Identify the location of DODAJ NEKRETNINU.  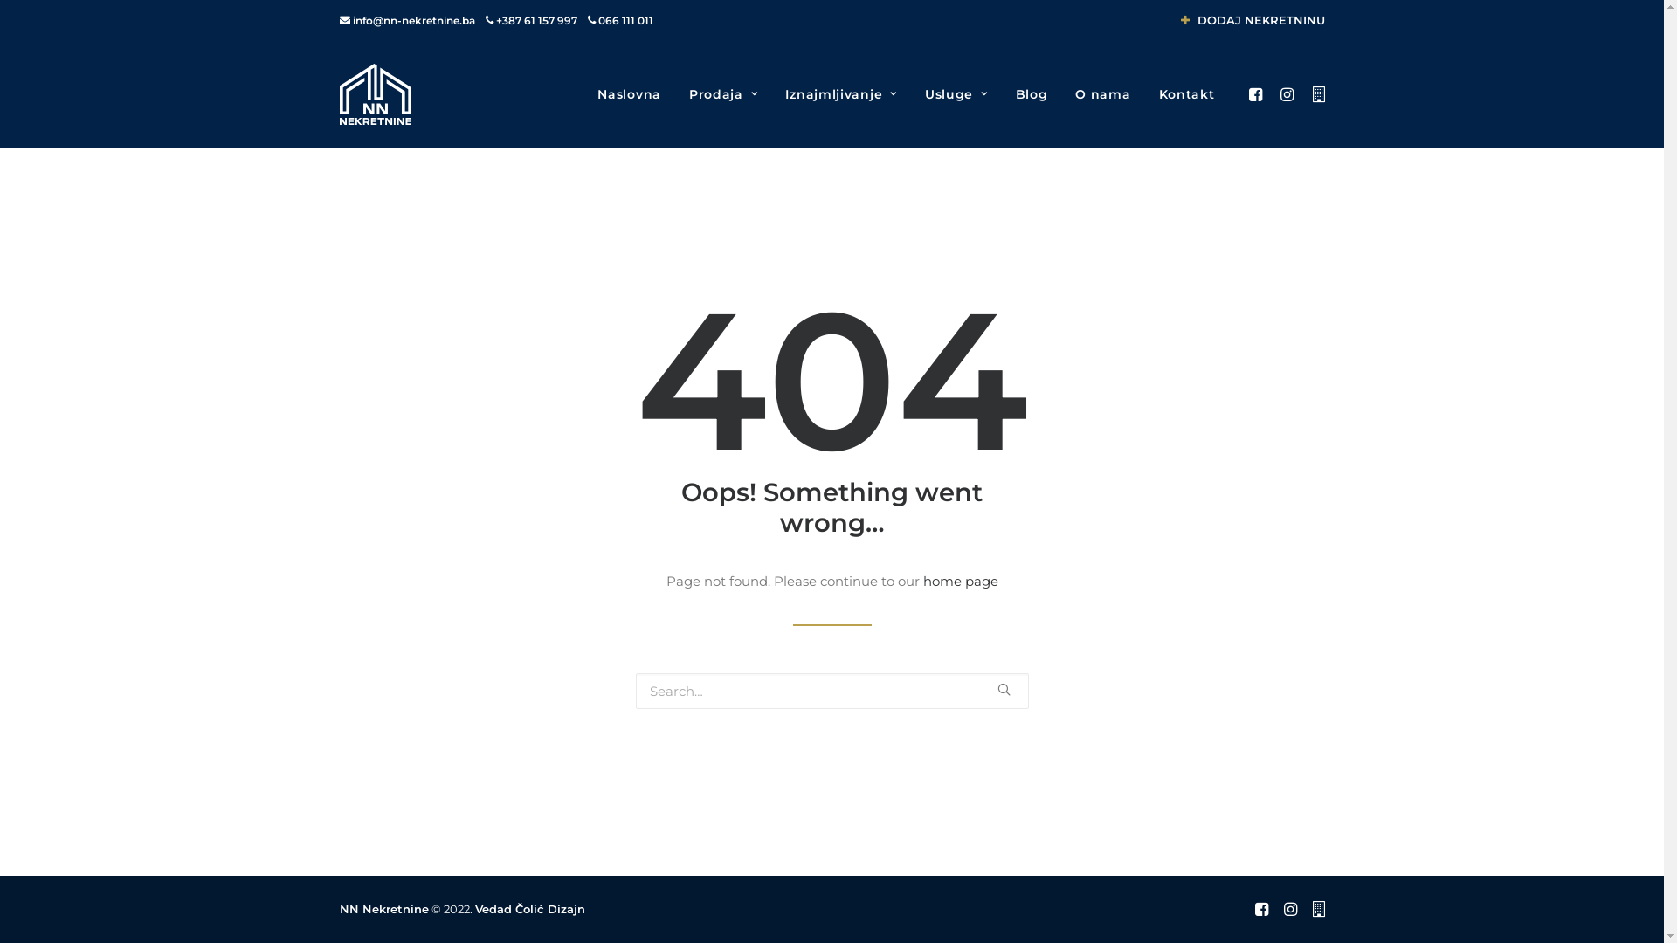
(1253, 20).